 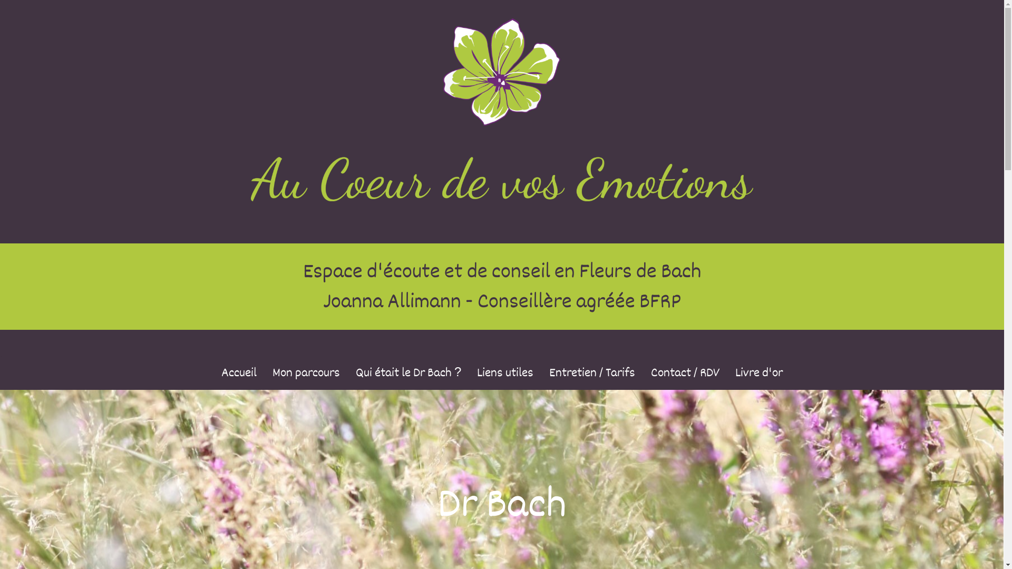 I want to click on Entretien / Tarifs, so click(x=592, y=373).